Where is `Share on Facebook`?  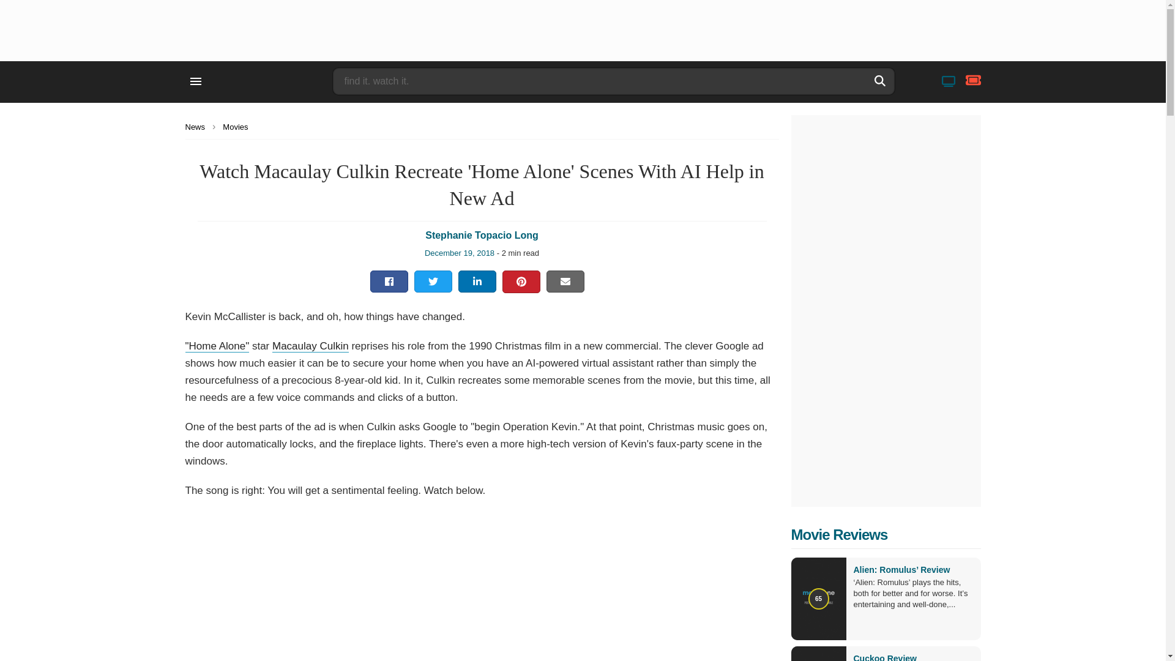 Share on Facebook is located at coordinates (389, 282).